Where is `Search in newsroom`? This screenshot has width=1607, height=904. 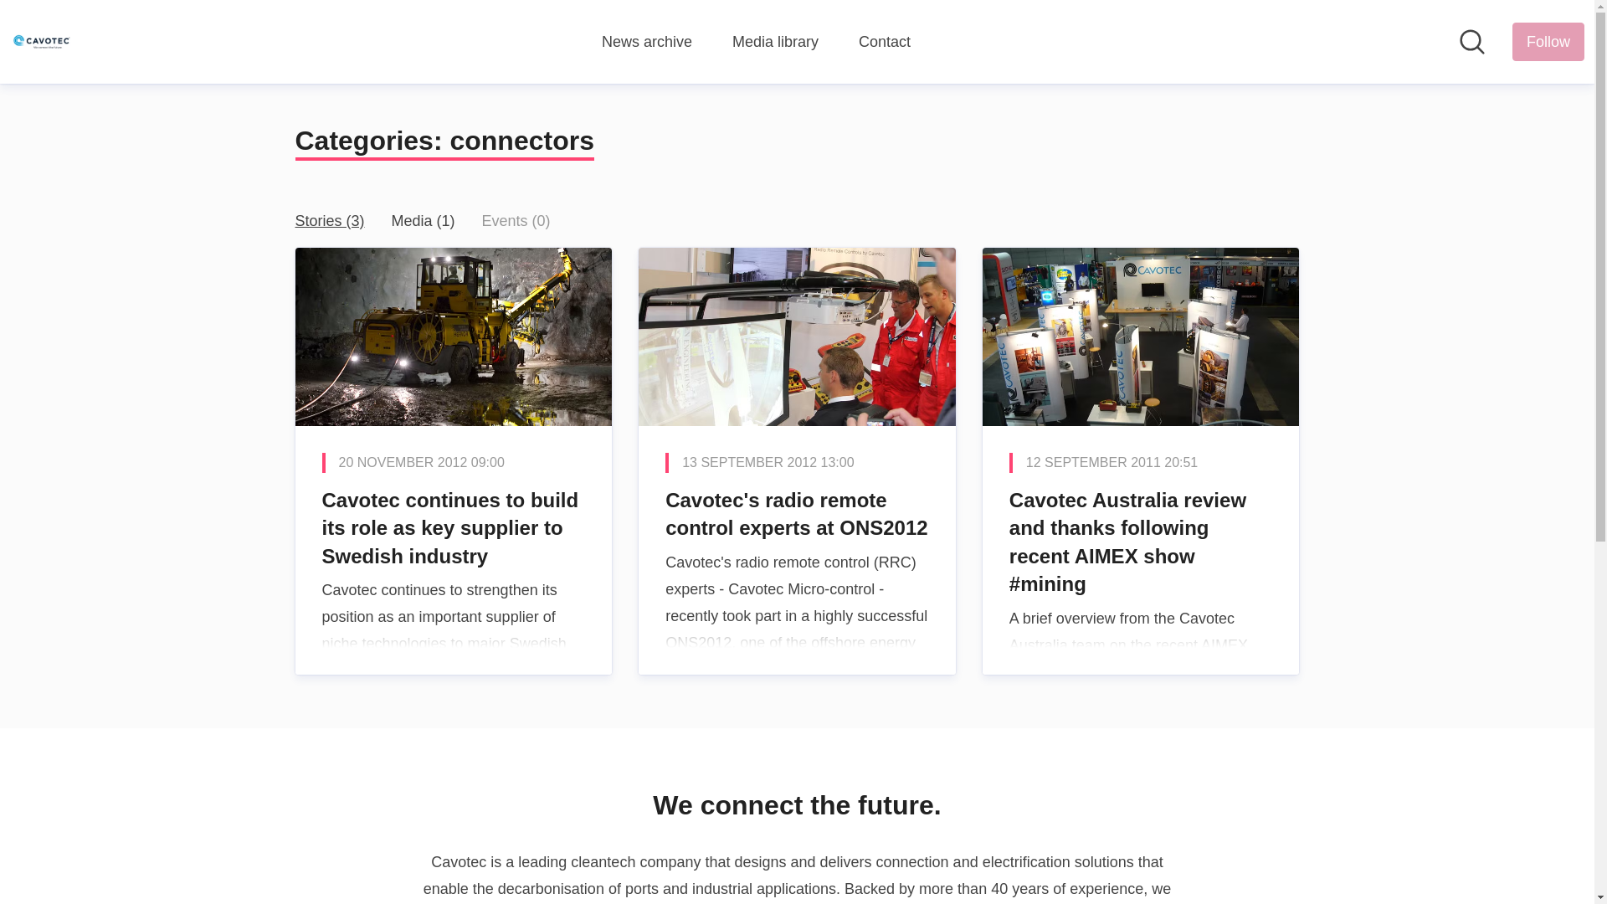 Search in newsroom is located at coordinates (1471, 41).